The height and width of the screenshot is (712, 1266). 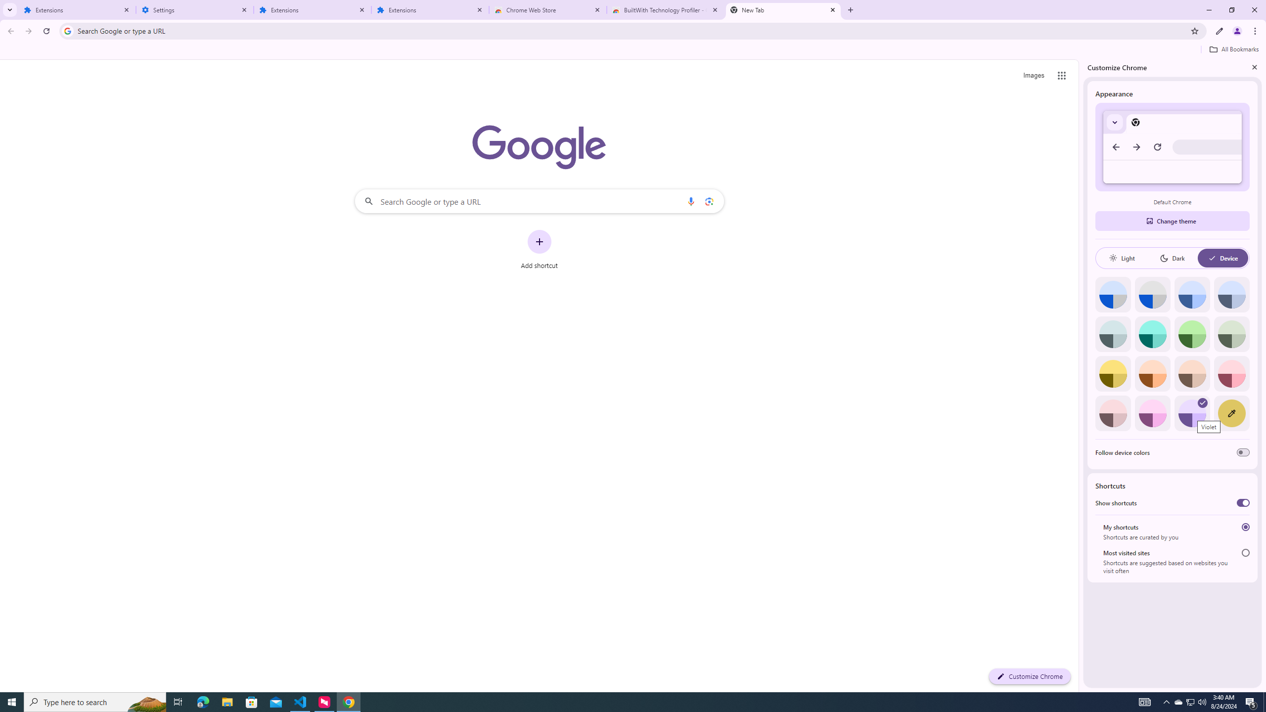 I want to click on Extensions, so click(x=77, y=10).